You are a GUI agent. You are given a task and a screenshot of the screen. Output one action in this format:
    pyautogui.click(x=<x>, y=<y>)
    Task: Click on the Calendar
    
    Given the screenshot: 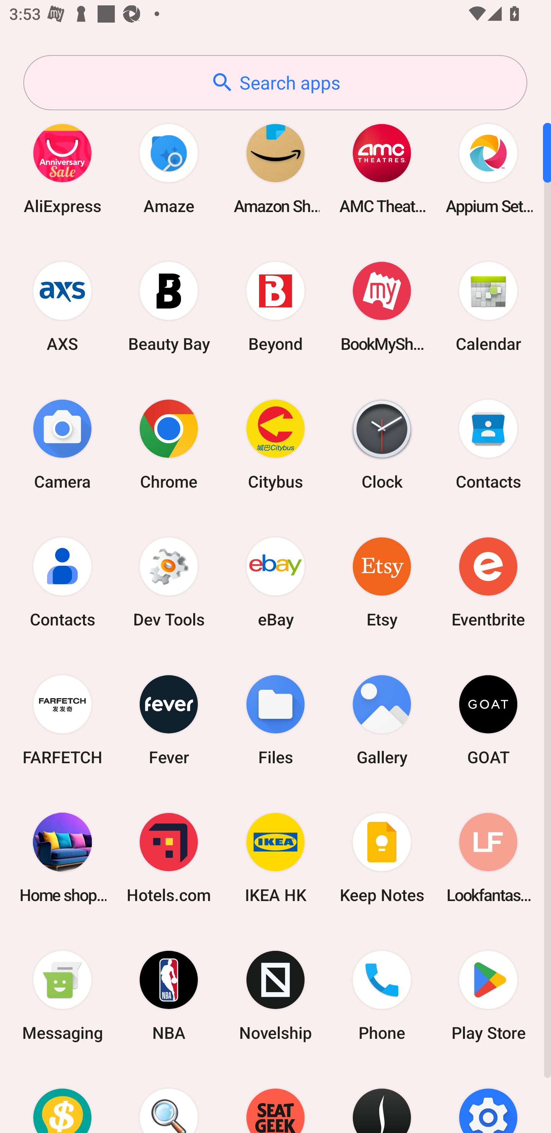 What is the action you would take?
    pyautogui.click(x=488, y=306)
    